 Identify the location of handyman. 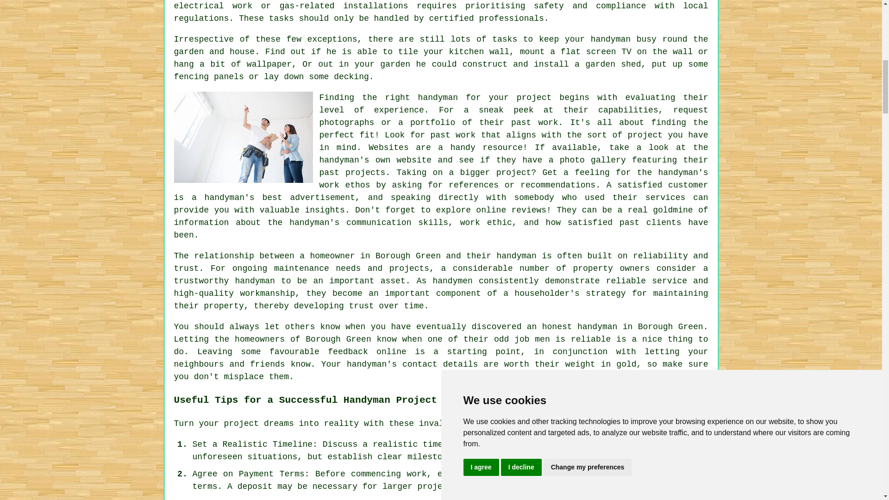
(516, 256).